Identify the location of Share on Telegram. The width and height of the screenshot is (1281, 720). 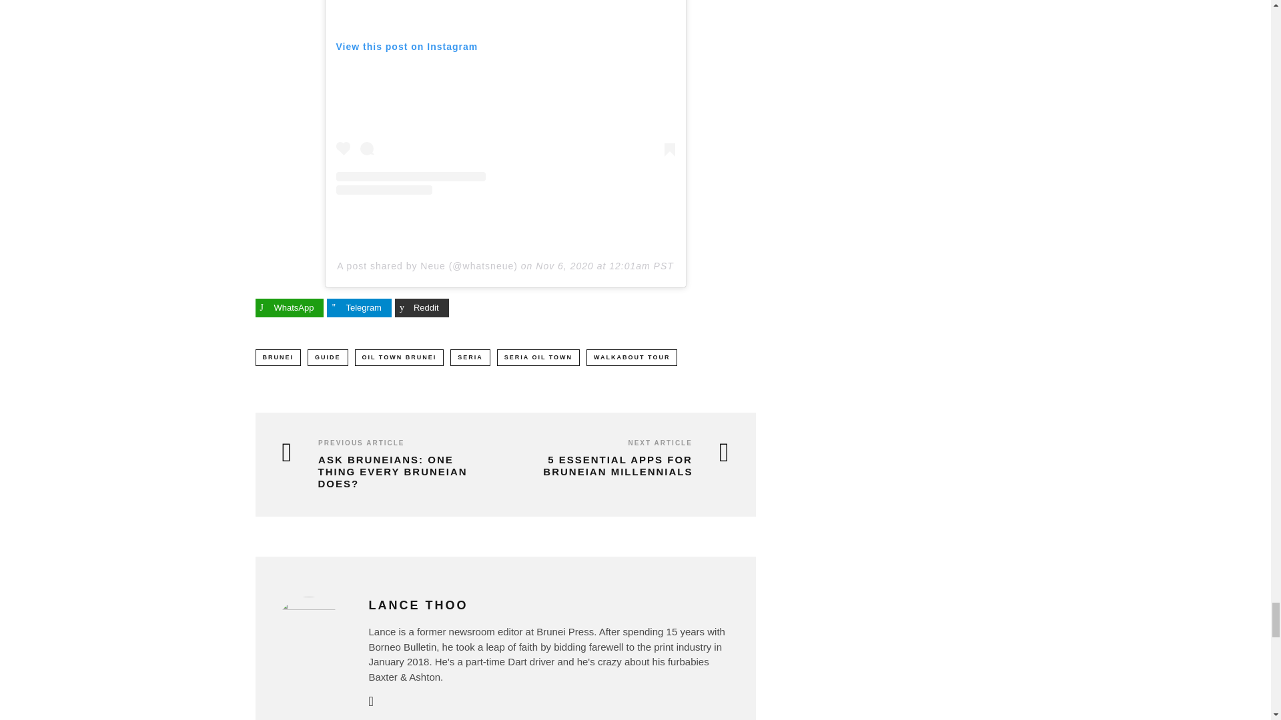
(358, 308).